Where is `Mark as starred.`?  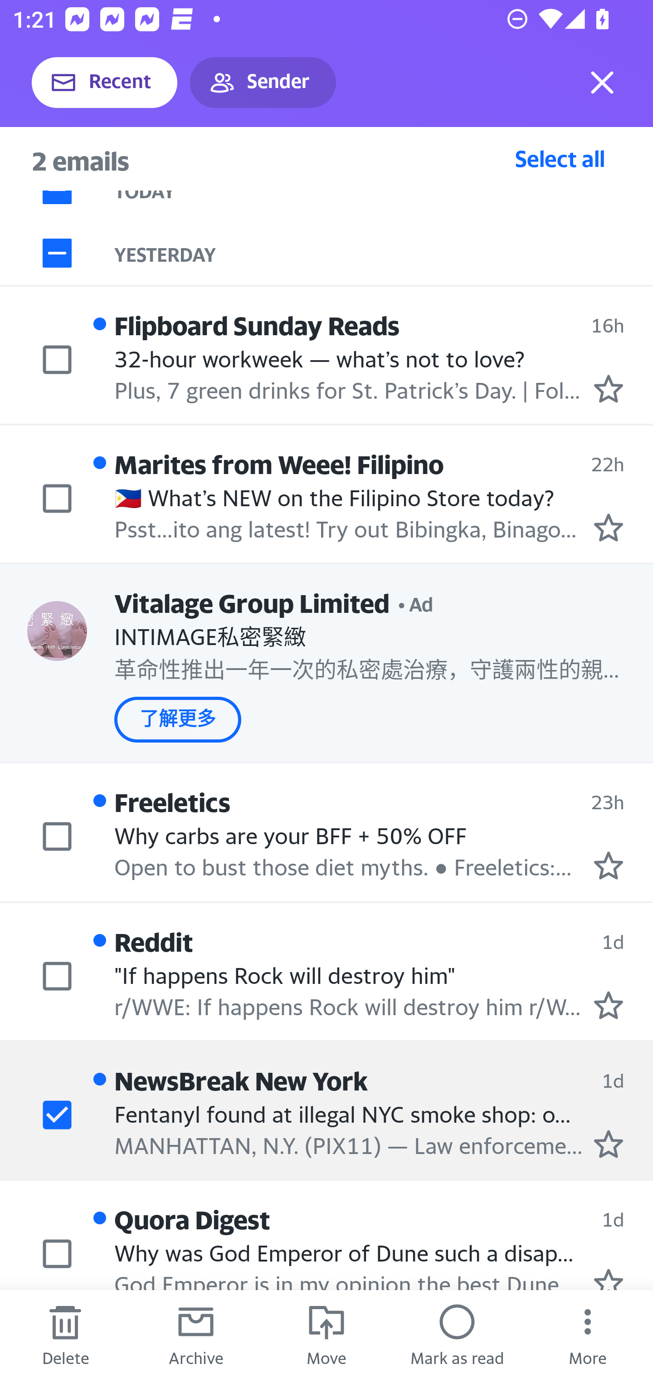
Mark as starred. is located at coordinates (609, 1004).